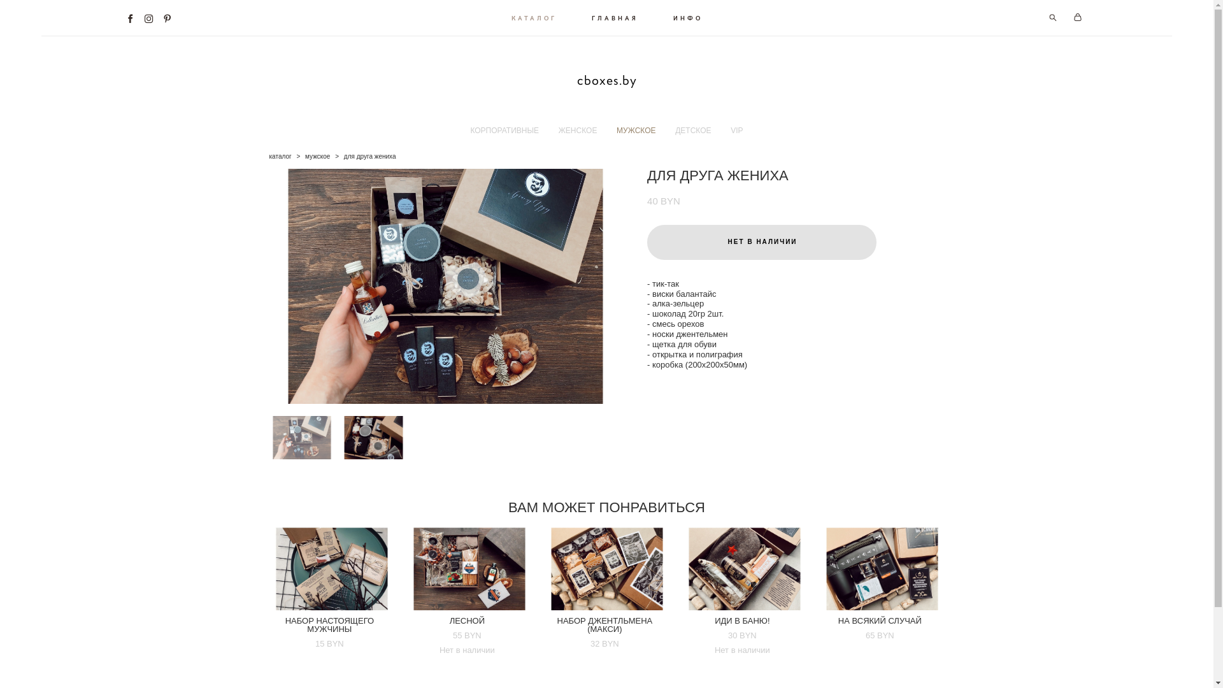  I want to click on cboxes.by, so click(607, 81).